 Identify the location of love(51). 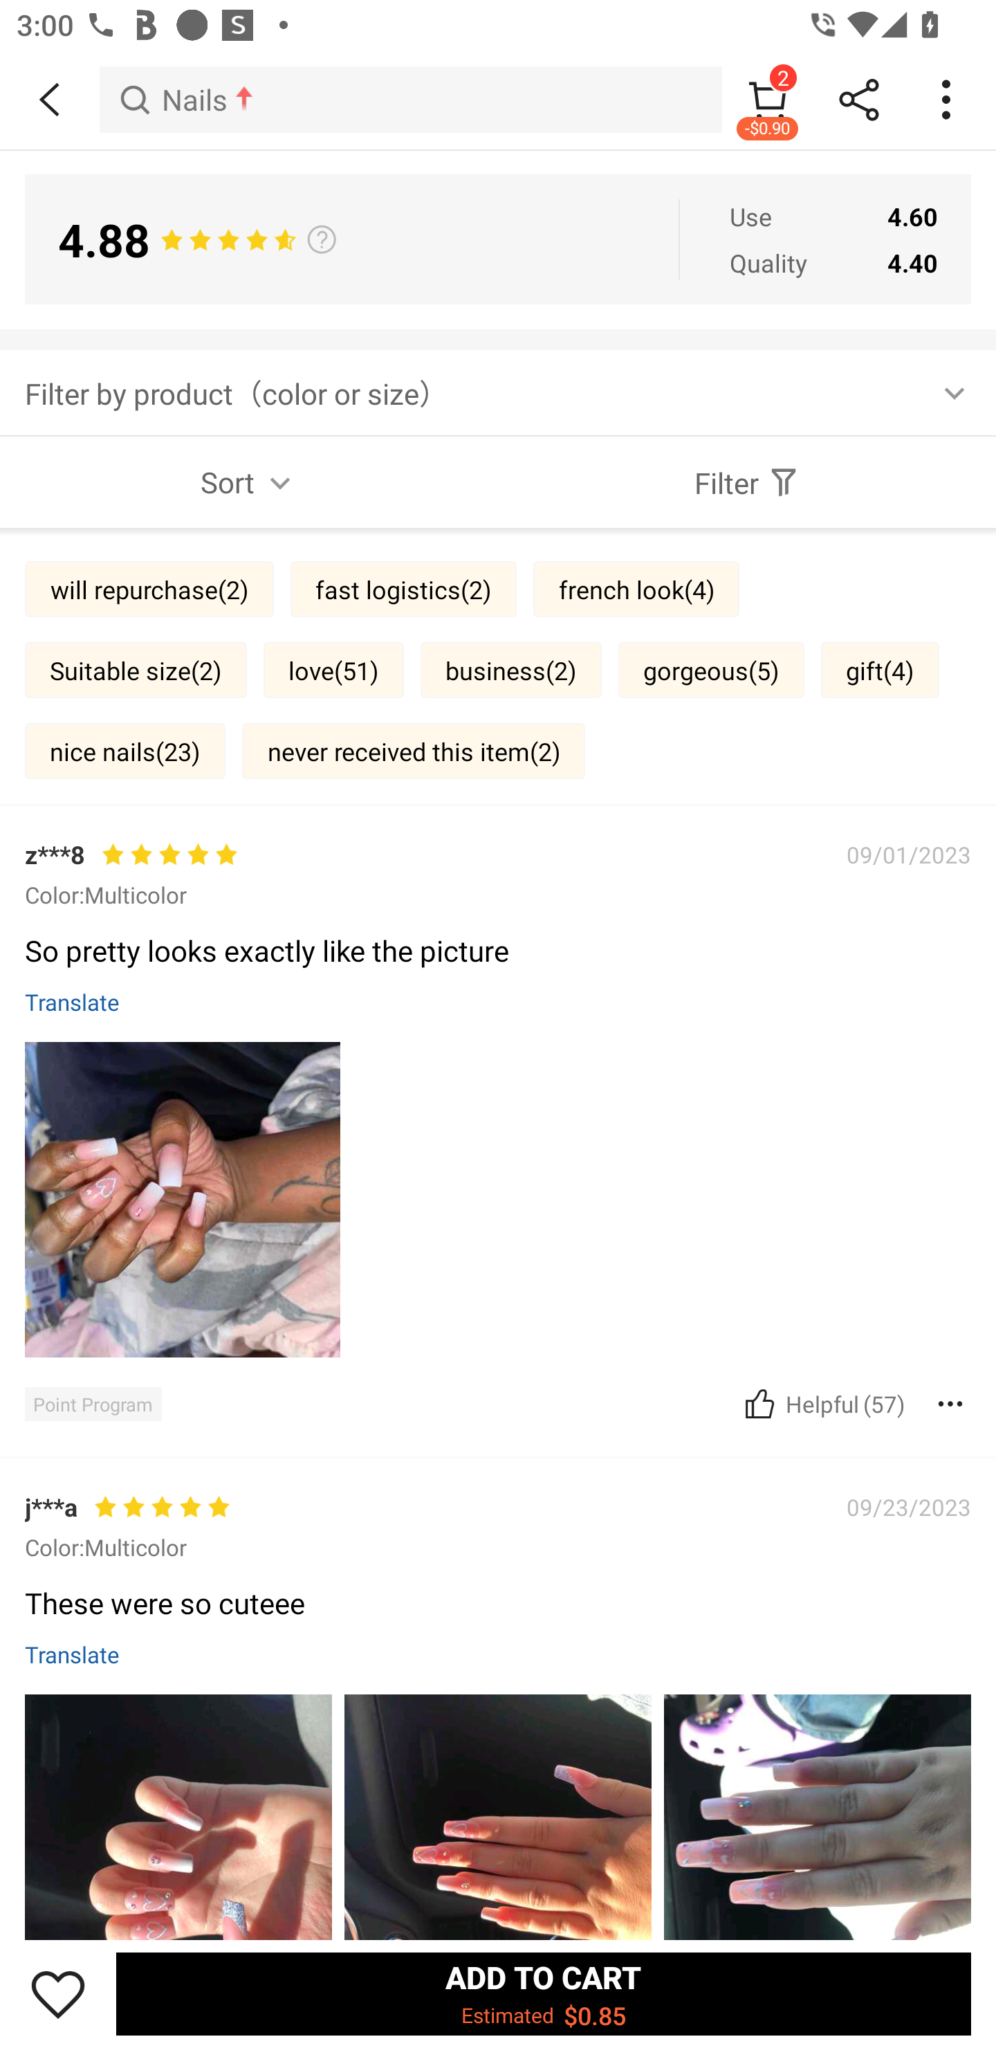
(333, 670).